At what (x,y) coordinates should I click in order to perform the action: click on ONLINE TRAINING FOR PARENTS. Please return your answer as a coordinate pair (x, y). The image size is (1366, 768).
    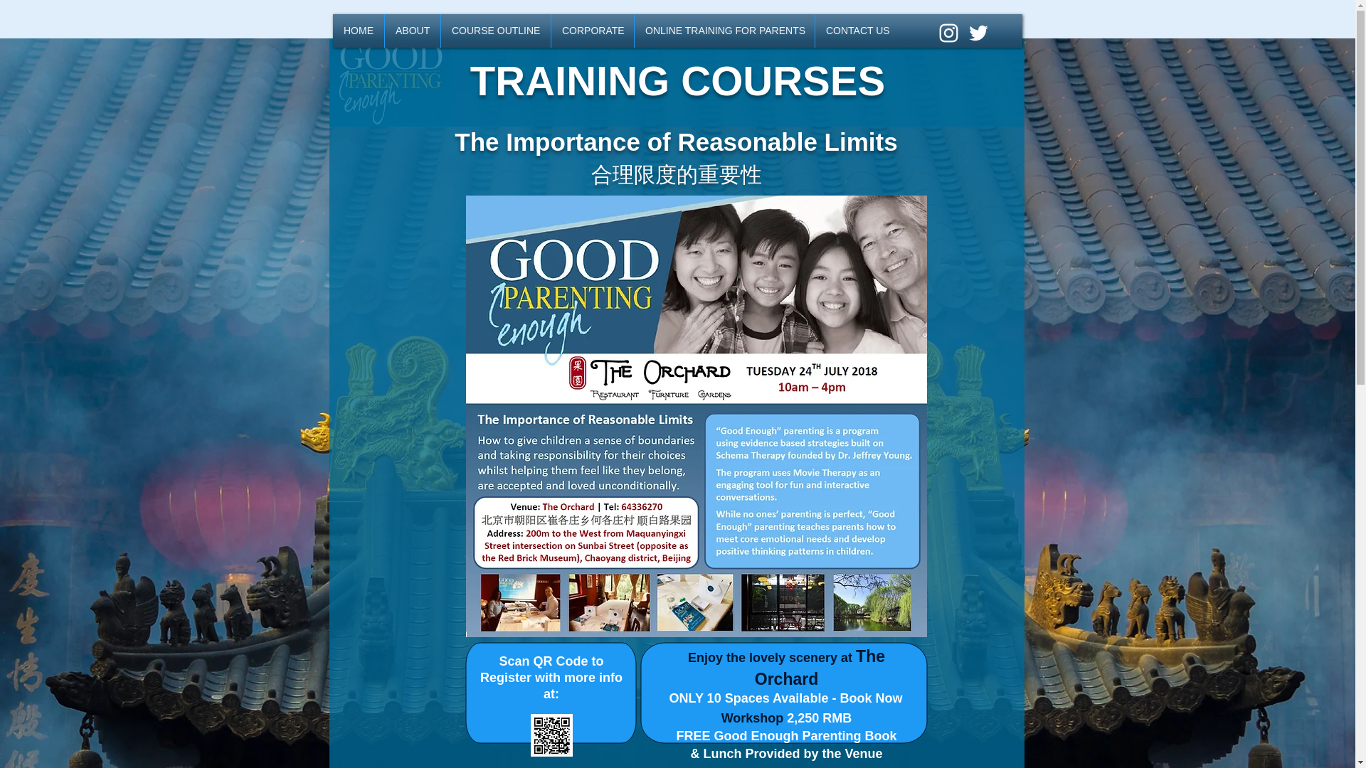
    Looking at the image, I should click on (724, 31).